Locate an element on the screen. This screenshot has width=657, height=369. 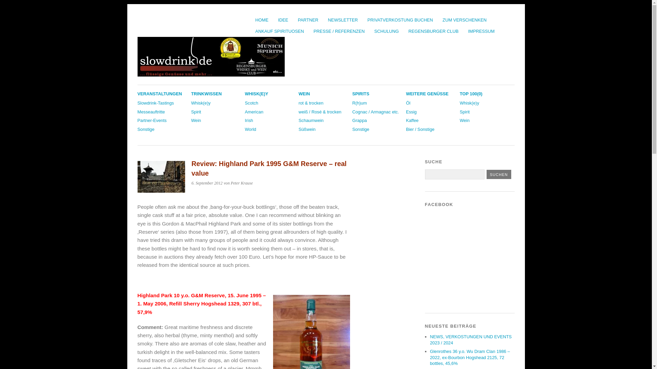
Wein is located at coordinates (196, 120).